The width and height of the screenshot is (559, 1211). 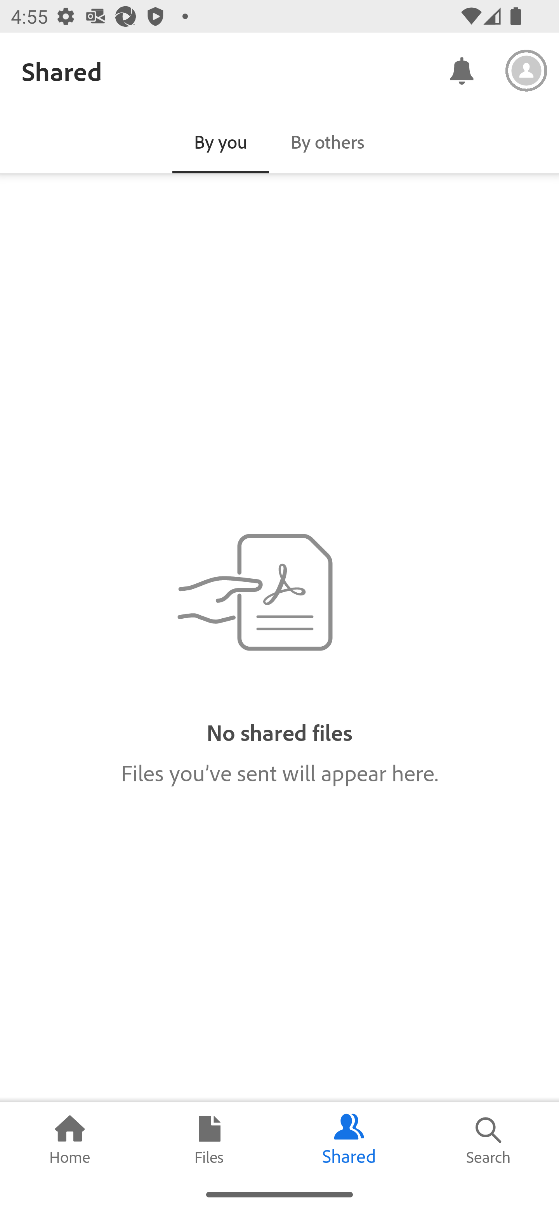 I want to click on Search, so click(x=489, y=1140).